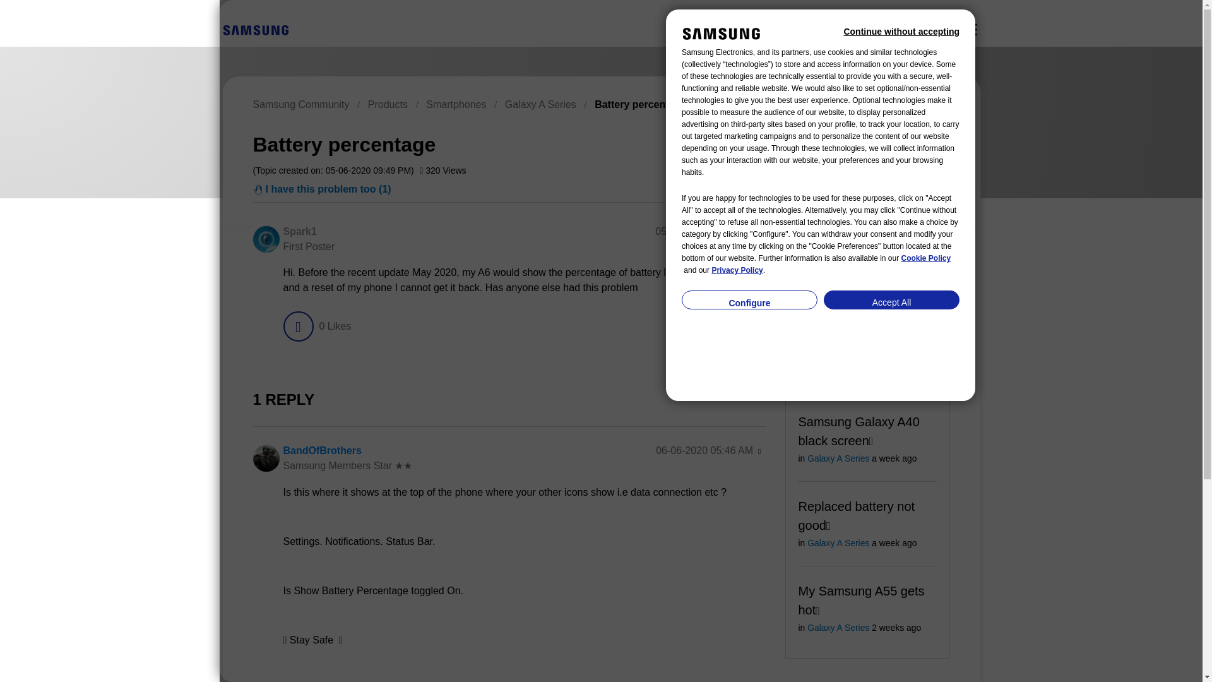  Describe the element at coordinates (335, 326) in the screenshot. I see `The total number of likes this post has received.` at that location.